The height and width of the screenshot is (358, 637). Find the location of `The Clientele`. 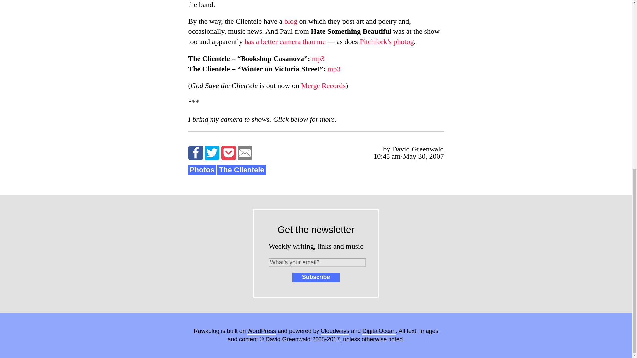

The Clientele is located at coordinates (241, 170).